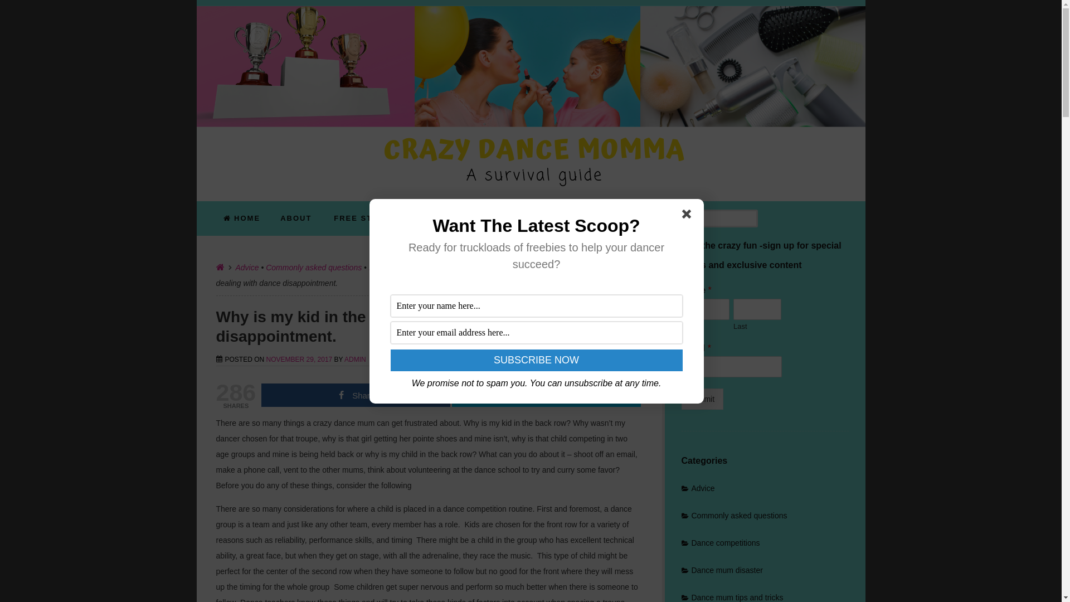 The width and height of the screenshot is (1070, 602). What do you see at coordinates (734, 516) in the screenshot?
I see `Commonly asked questions` at bounding box center [734, 516].